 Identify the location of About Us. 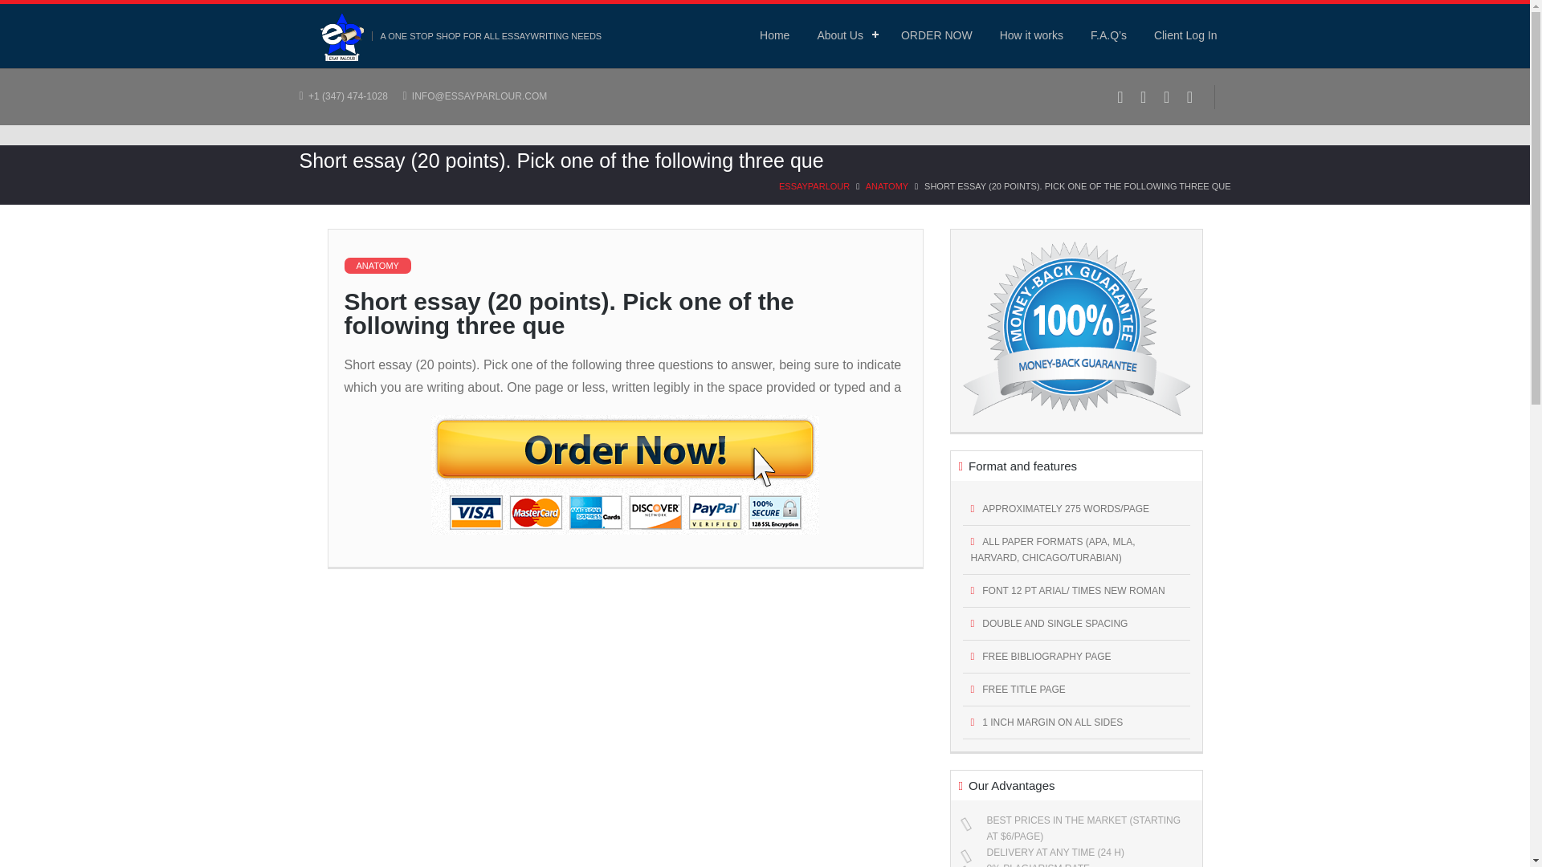
(845, 35).